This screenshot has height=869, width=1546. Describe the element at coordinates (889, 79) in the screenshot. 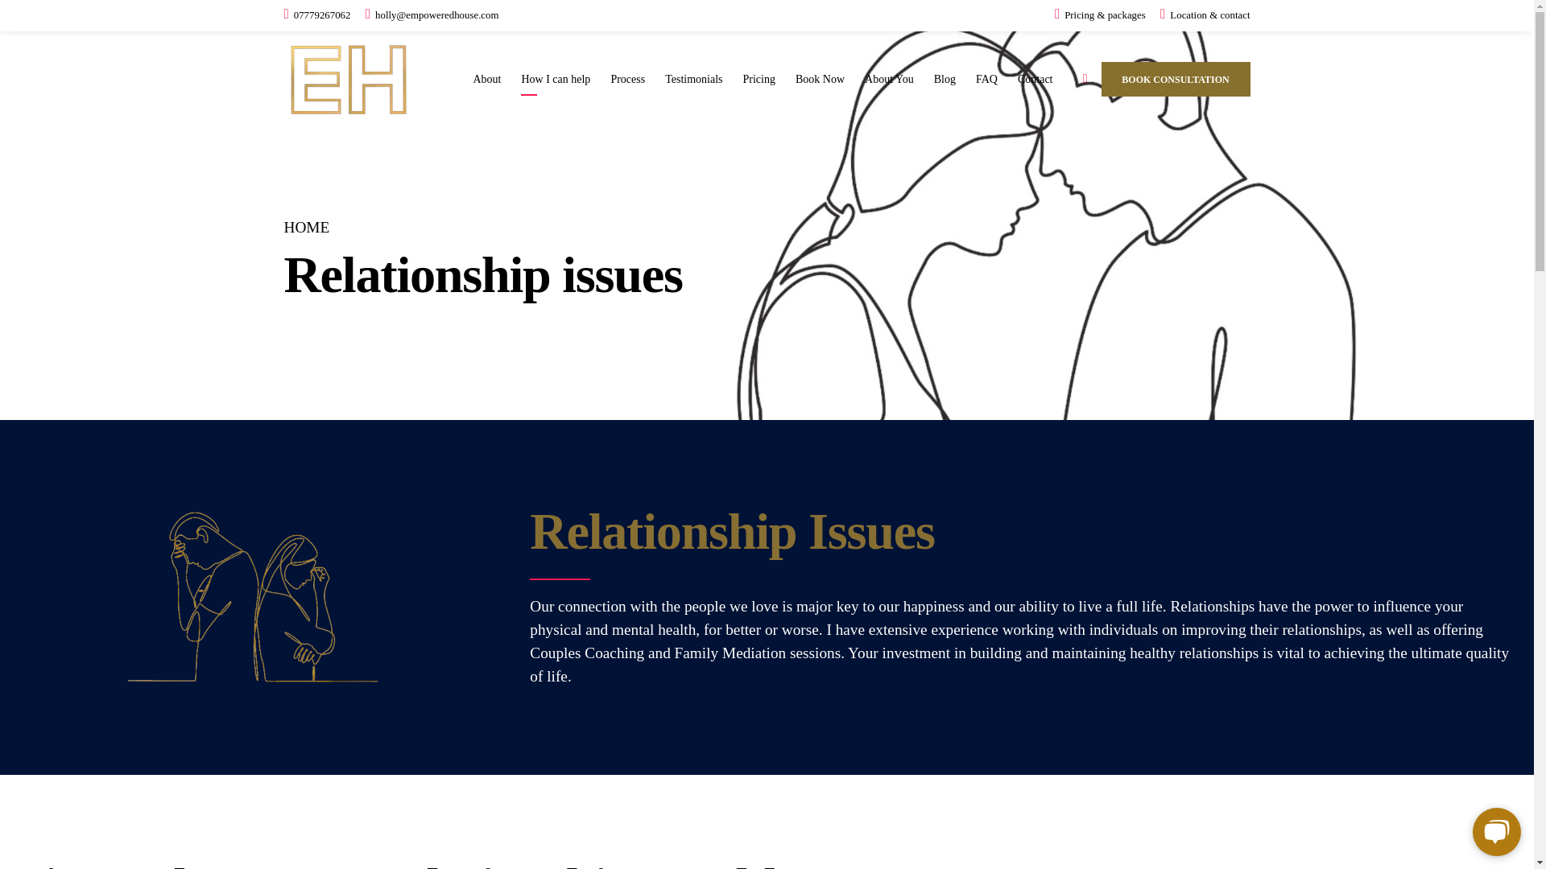

I see `About You` at that location.